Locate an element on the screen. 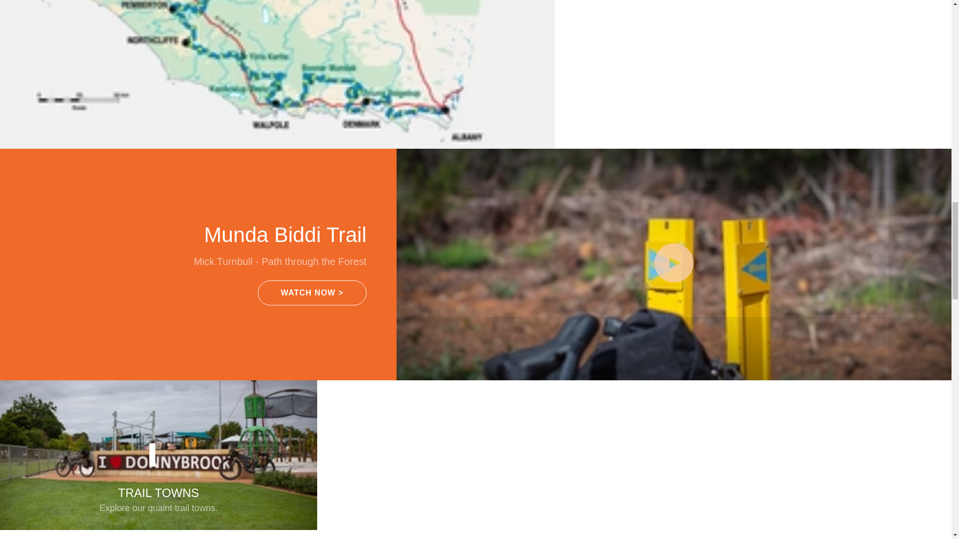  Events is located at coordinates (476, 455).